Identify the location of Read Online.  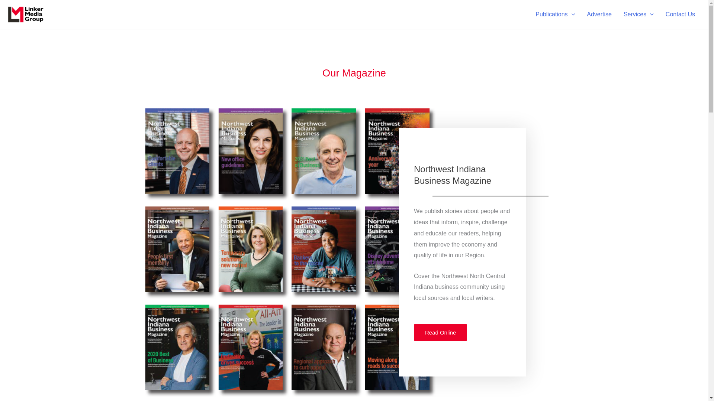
(440, 332).